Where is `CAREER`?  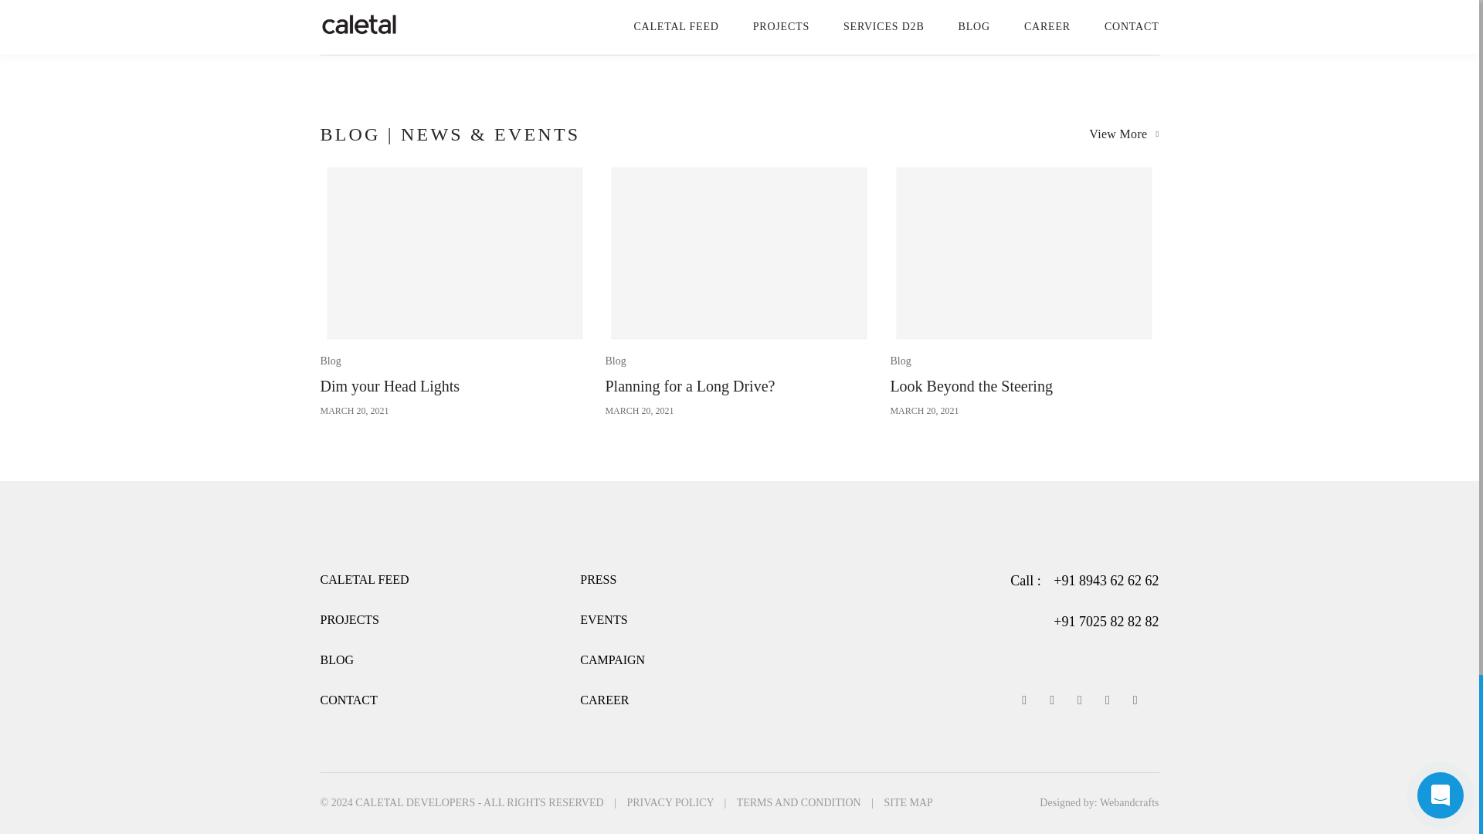 CAREER is located at coordinates (738, 290).